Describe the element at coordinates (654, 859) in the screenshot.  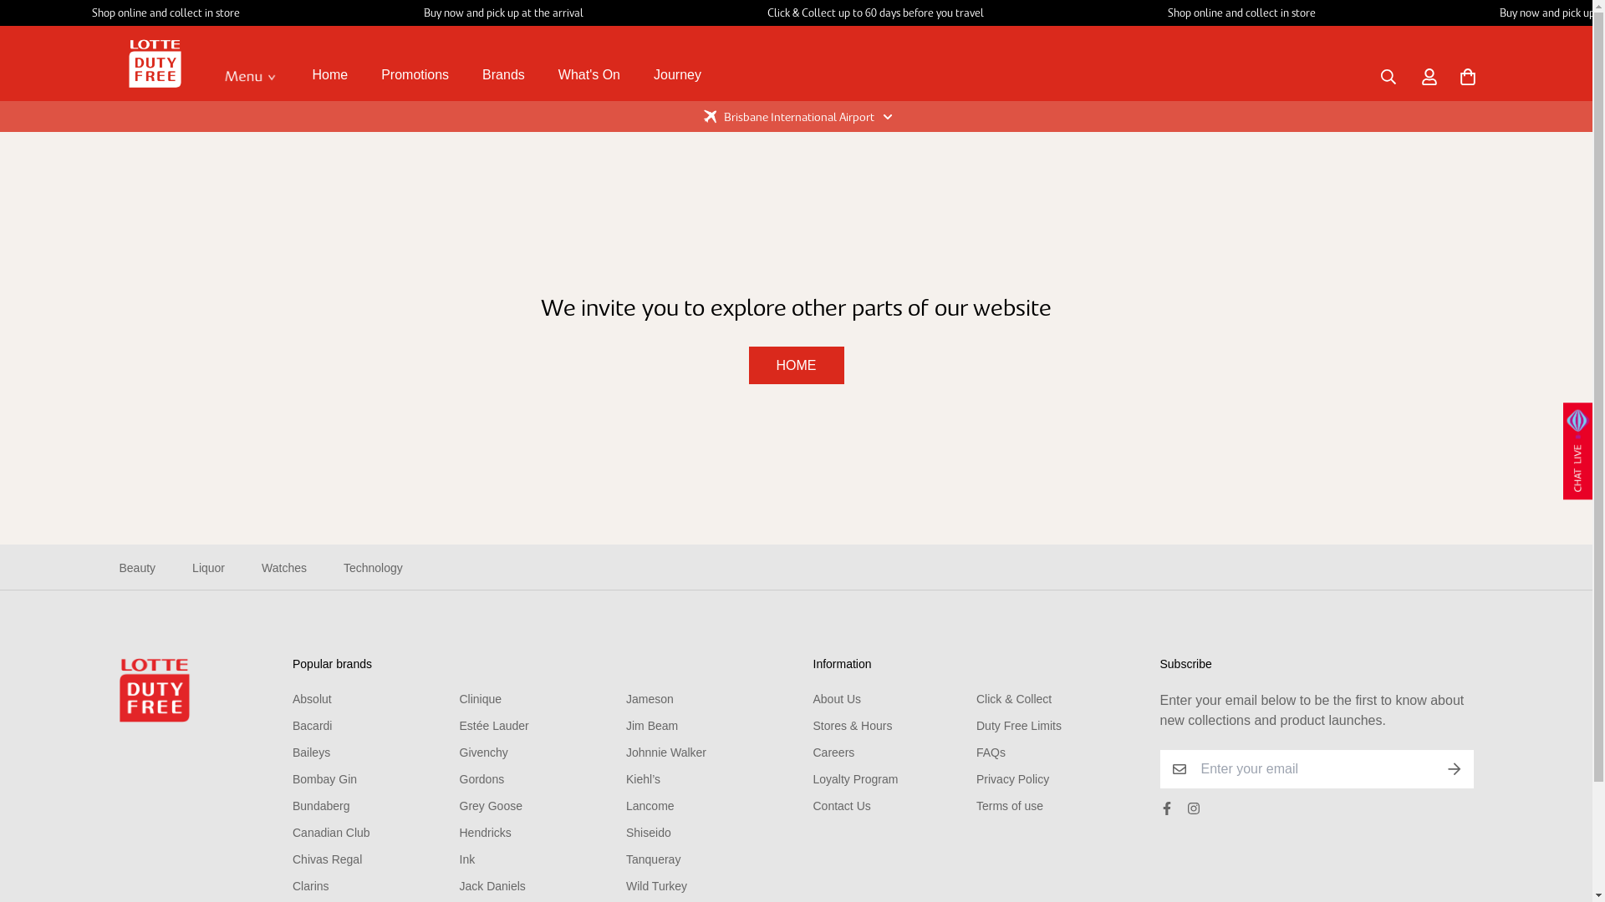
I see `Tanqueray` at that location.